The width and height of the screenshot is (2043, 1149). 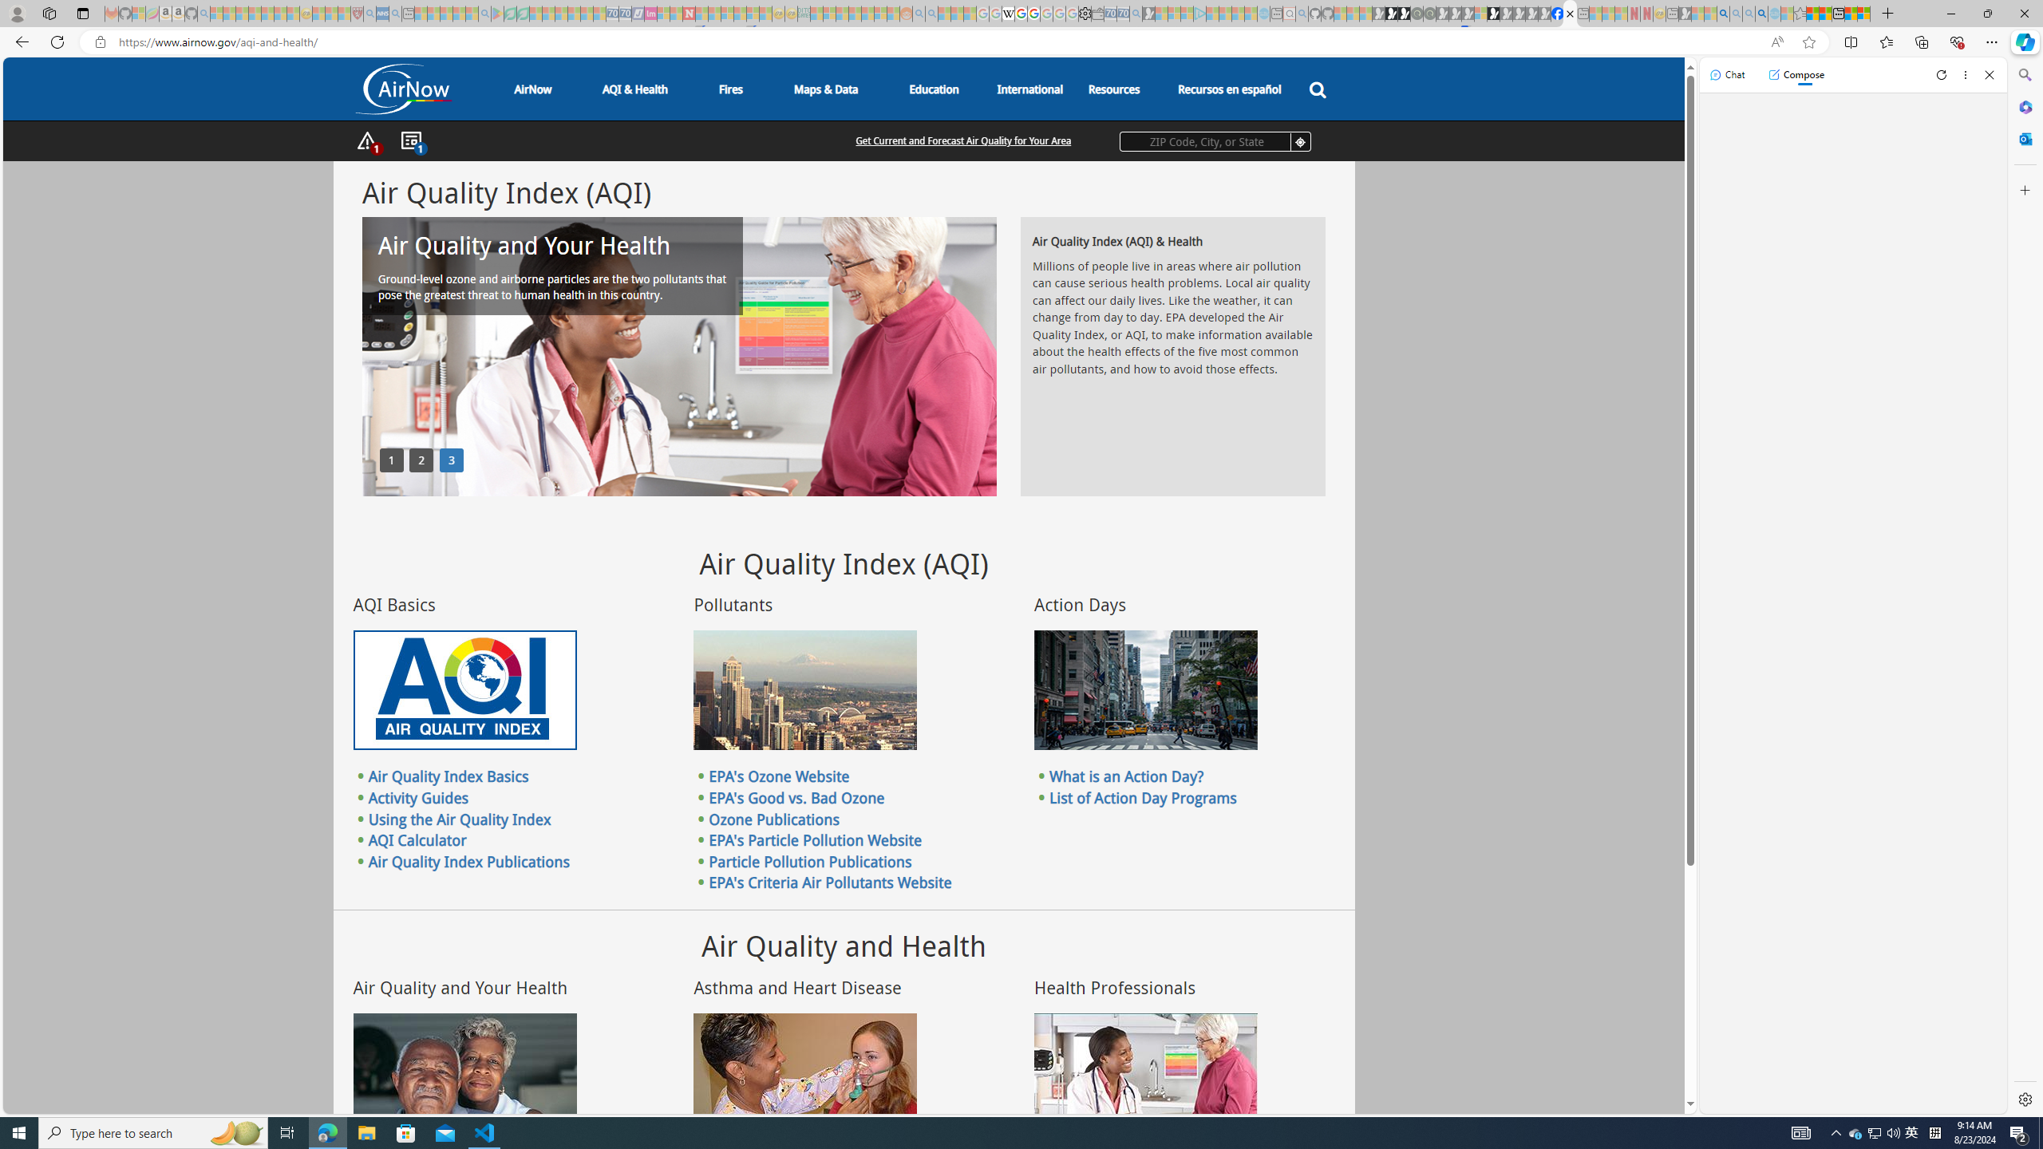 What do you see at coordinates (1429, 14) in the screenshot?
I see `Future Focus Report 2024 - Sleeping` at bounding box center [1429, 14].